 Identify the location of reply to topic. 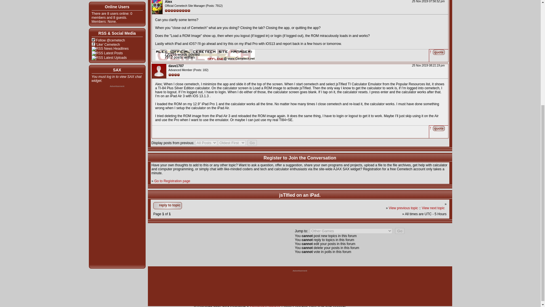
(167, 206).